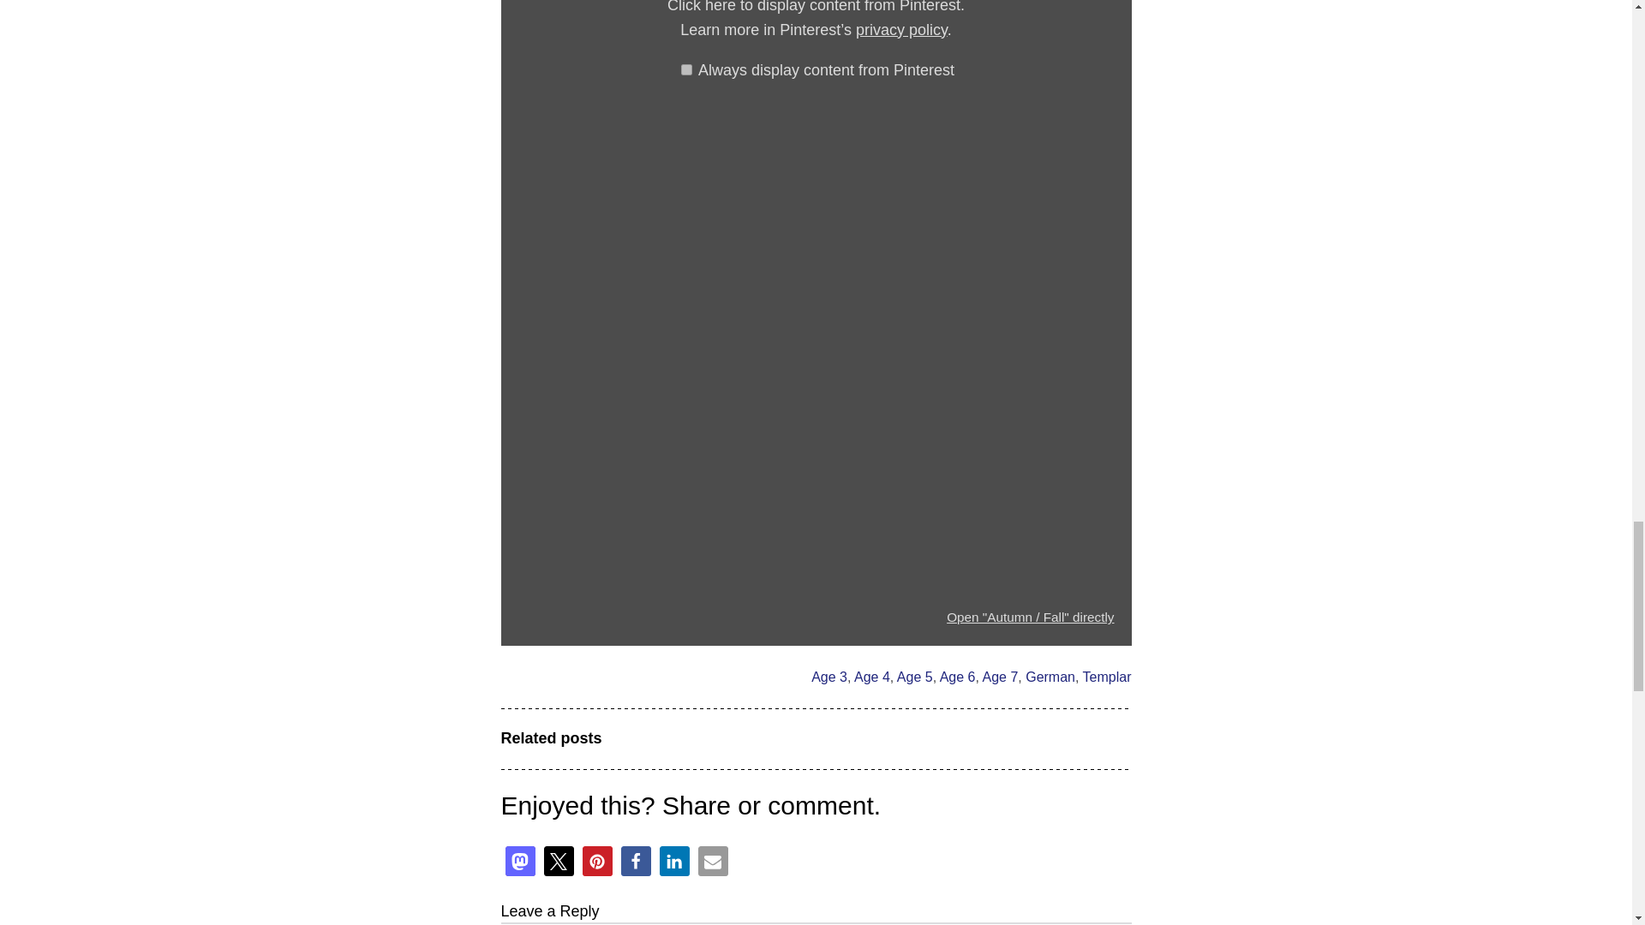 Image resolution: width=1645 pixels, height=925 pixels. What do you see at coordinates (686, 69) in the screenshot?
I see `1` at bounding box center [686, 69].